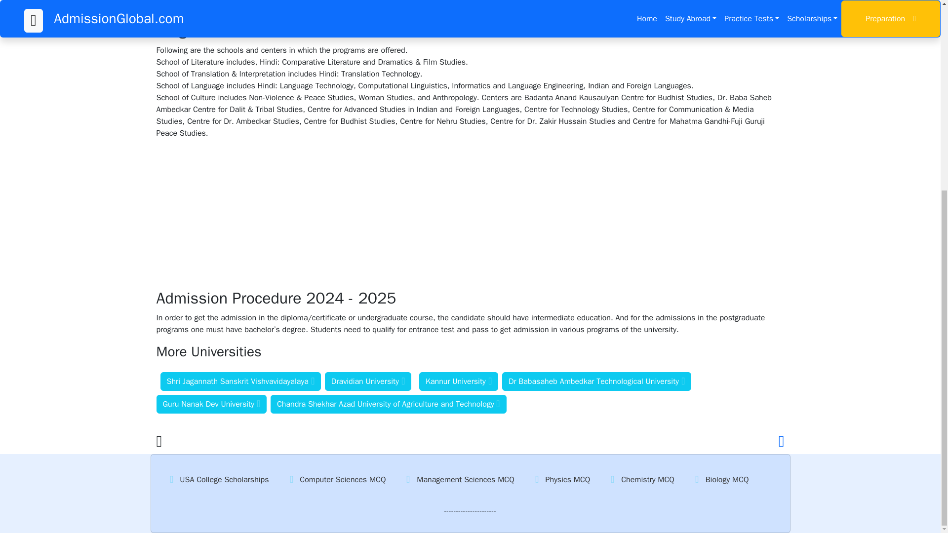  I want to click on Dravidian University, so click(368, 381).